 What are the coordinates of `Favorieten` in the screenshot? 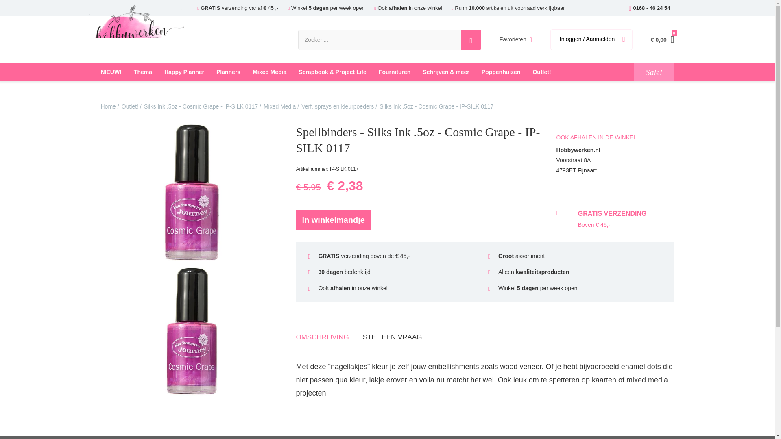 It's located at (516, 40).